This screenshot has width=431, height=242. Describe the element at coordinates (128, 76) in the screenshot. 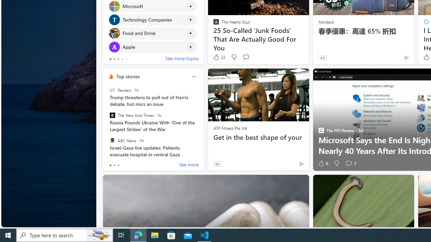

I see `Top stories` at that location.